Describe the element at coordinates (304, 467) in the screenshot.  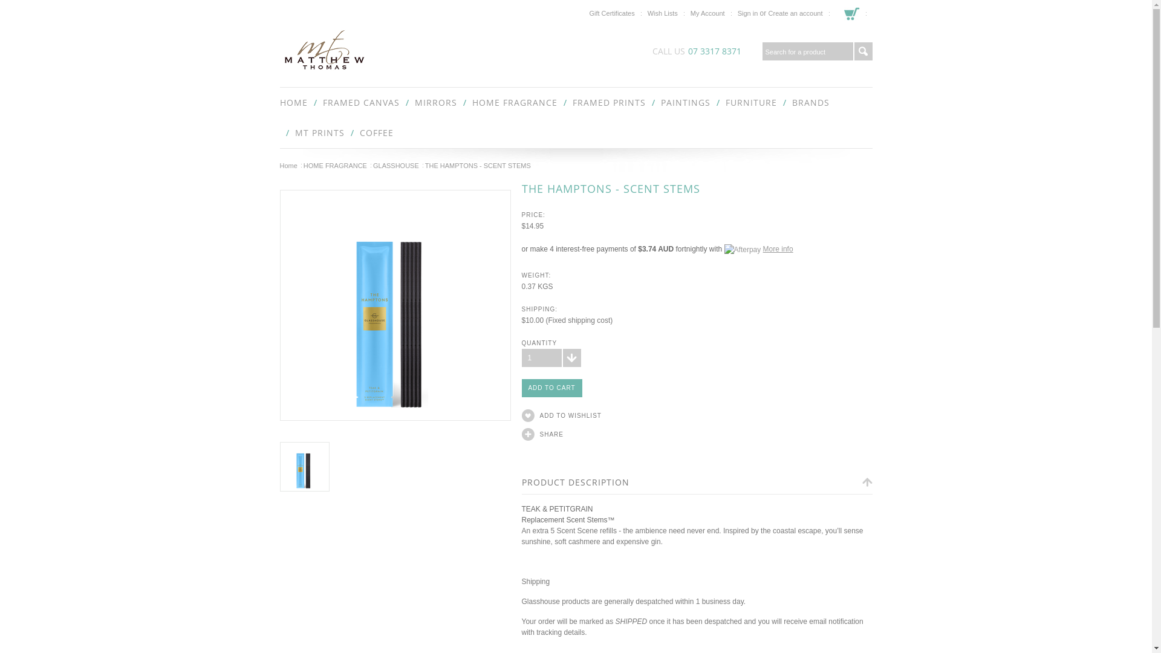
I see `0` at that location.